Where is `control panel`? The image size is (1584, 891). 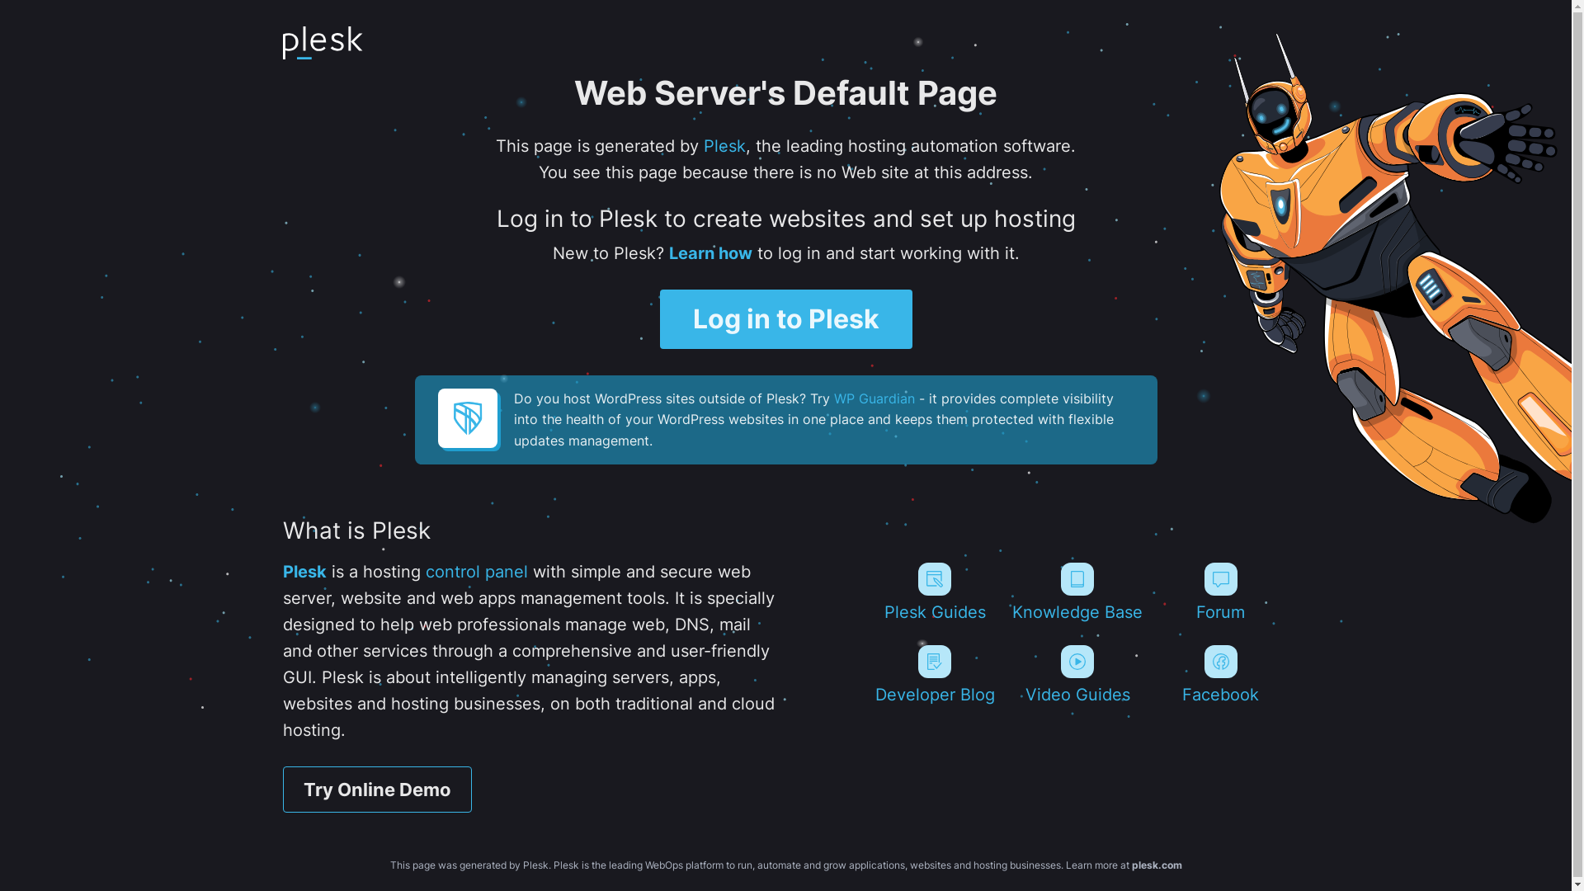
control panel is located at coordinates (477, 572).